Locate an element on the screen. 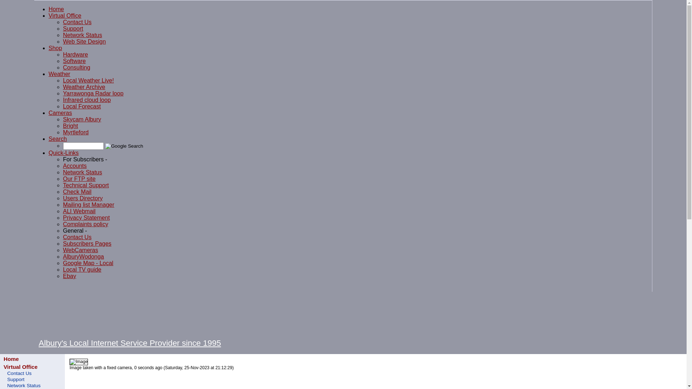 This screenshot has width=692, height=389. Cameras is located at coordinates (61, 113).